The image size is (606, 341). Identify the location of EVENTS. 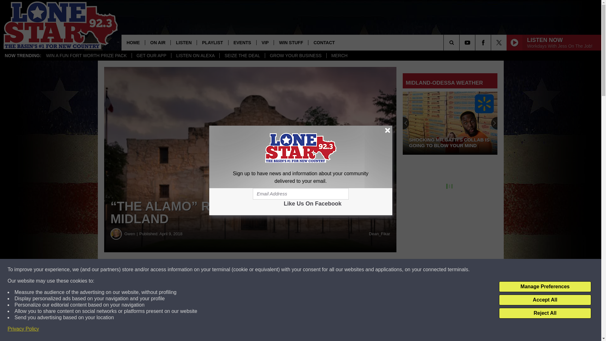
(242, 42).